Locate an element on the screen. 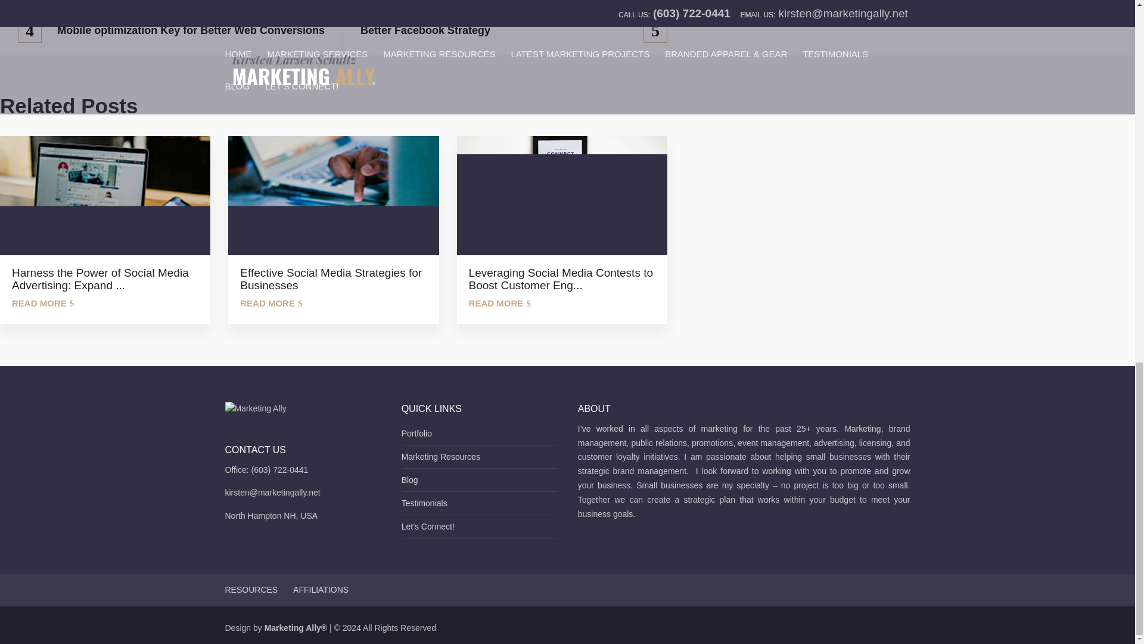  READ MORE is located at coordinates (43, 303).